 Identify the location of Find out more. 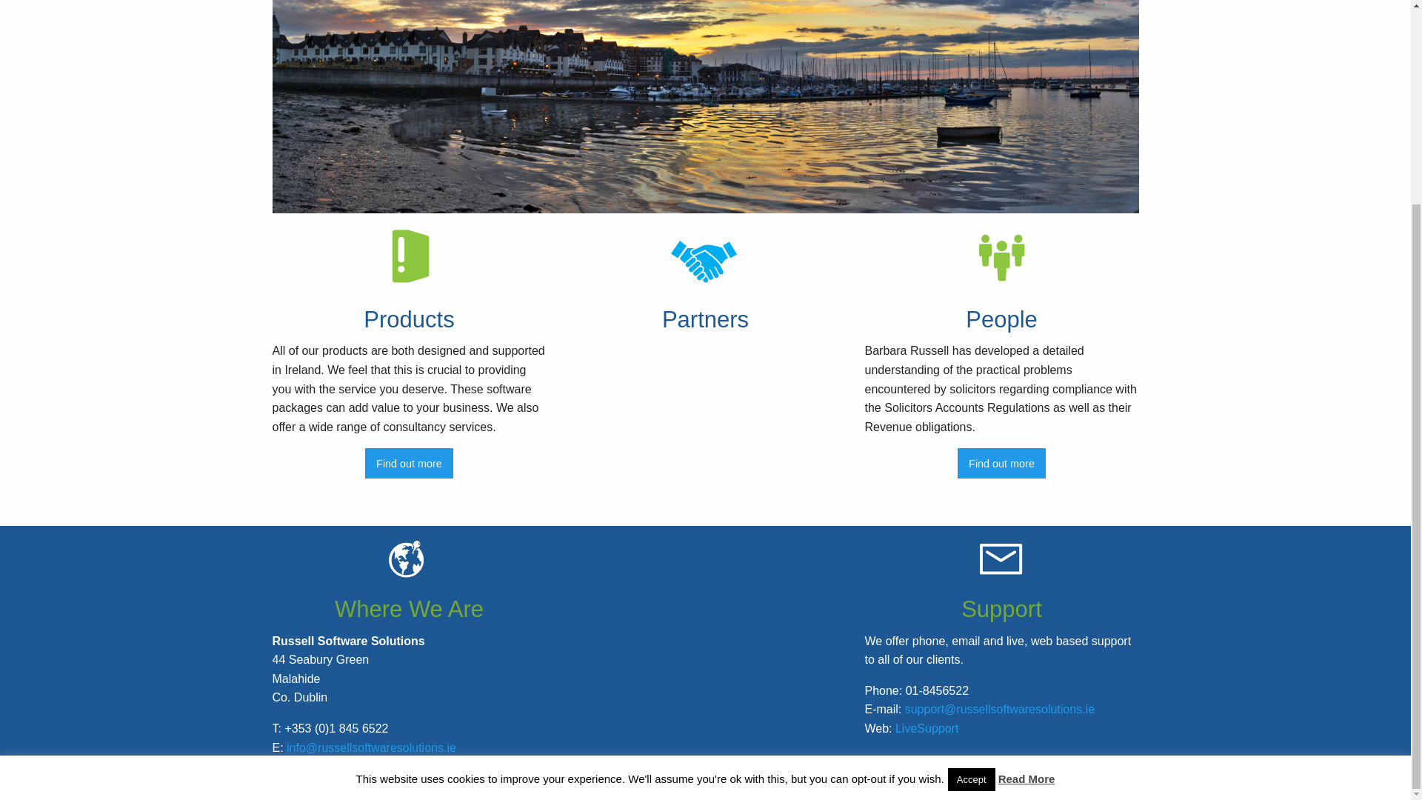
(409, 462).